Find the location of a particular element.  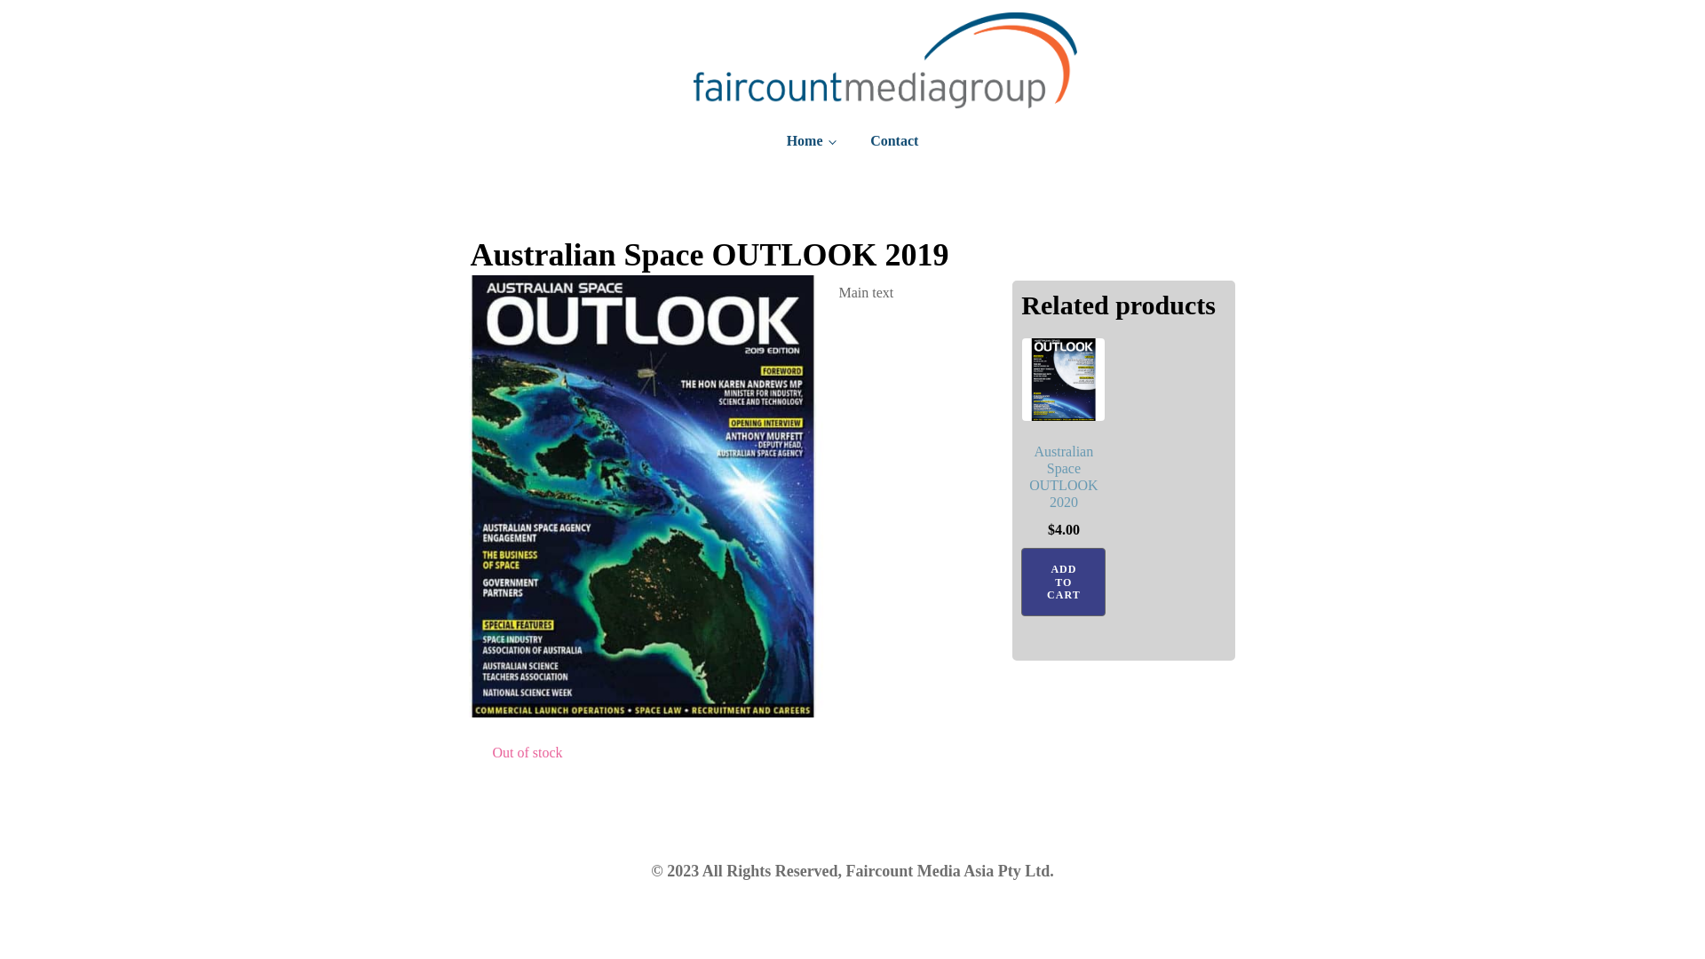

Australian Space OUTLOOK 2020
$4.00 is located at coordinates (1064, 442).